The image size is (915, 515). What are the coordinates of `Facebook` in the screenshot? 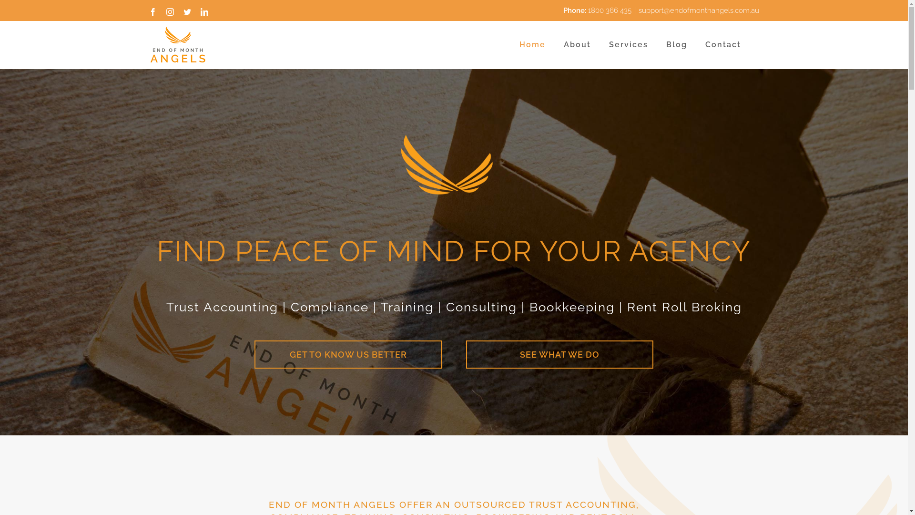 It's located at (152, 12).